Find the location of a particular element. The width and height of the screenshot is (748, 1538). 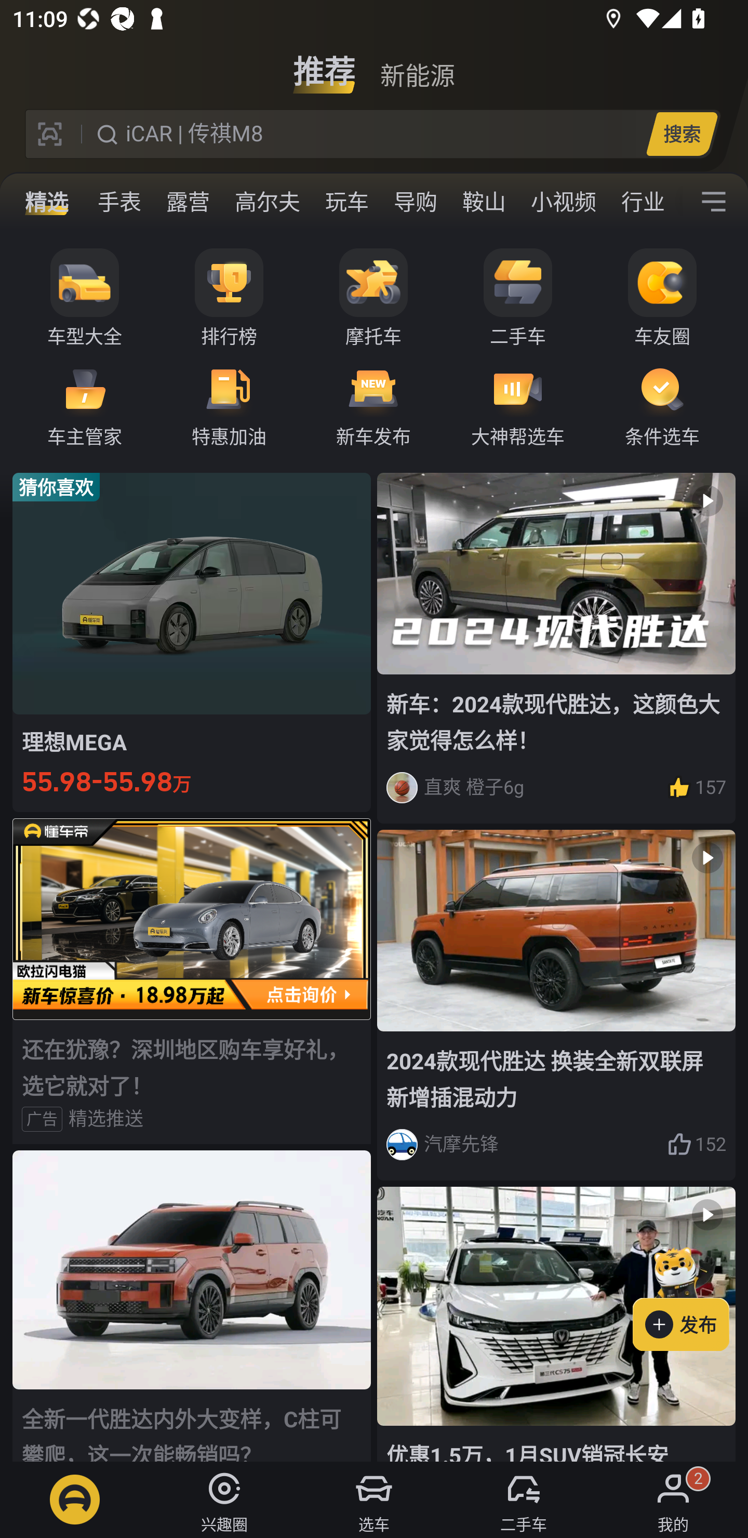

鞍山 is located at coordinates (484, 202).